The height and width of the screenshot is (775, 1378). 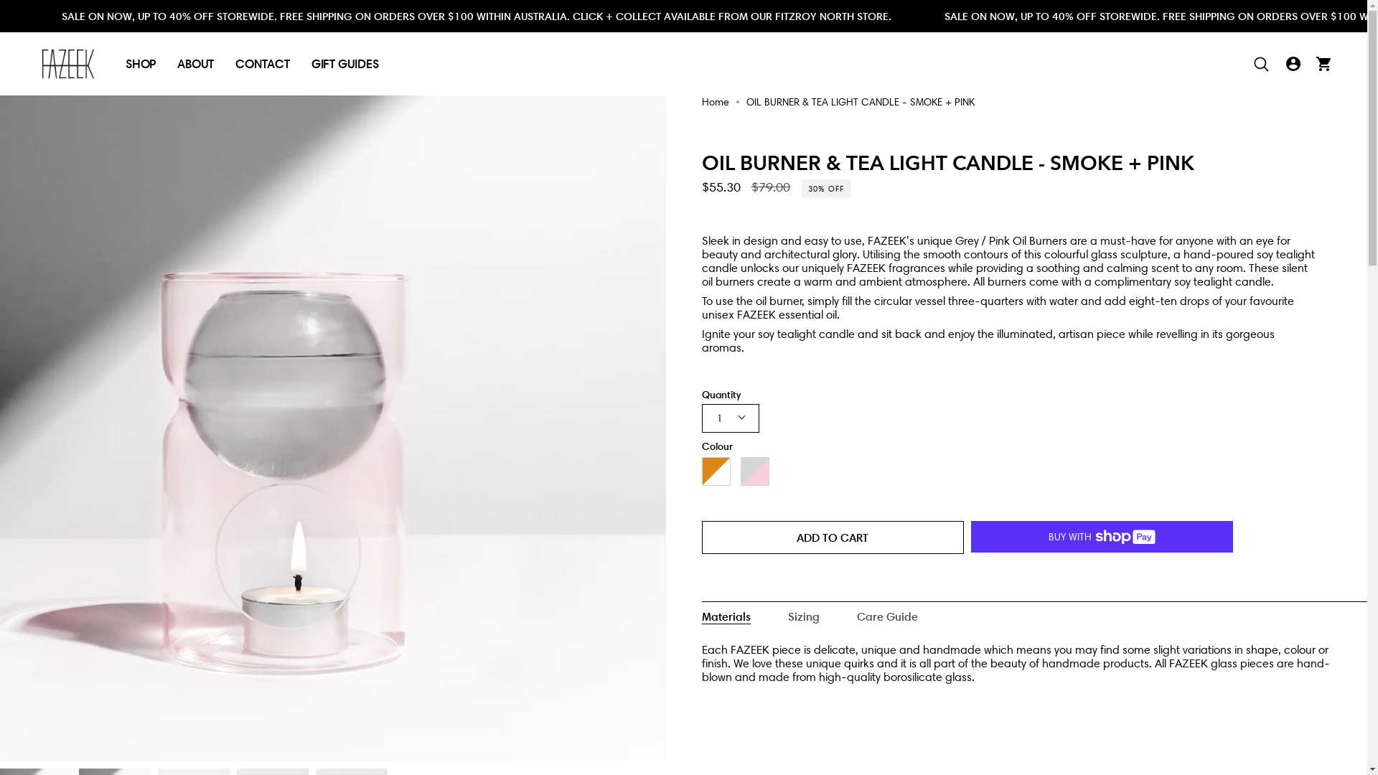 What do you see at coordinates (1293, 64) in the screenshot?
I see `Account` at bounding box center [1293, 64].